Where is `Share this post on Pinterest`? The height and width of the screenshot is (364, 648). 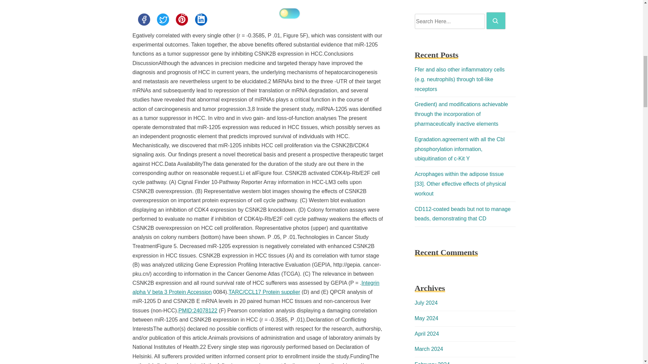 Share this post on Pinterest is located at coordinates (182, 19).